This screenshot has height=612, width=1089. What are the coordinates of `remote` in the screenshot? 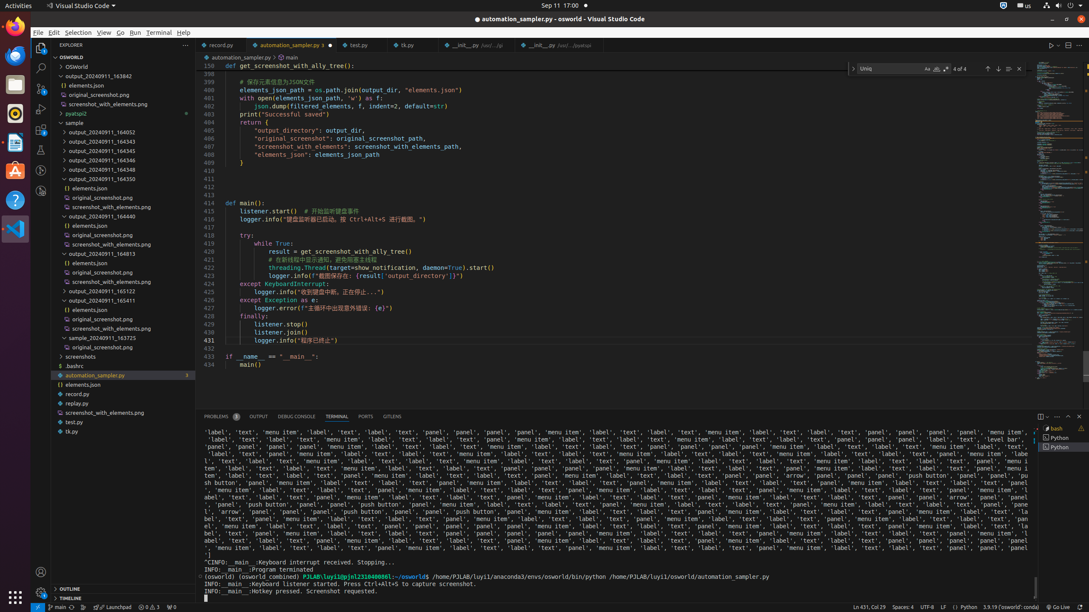 It's located at (38, 607).